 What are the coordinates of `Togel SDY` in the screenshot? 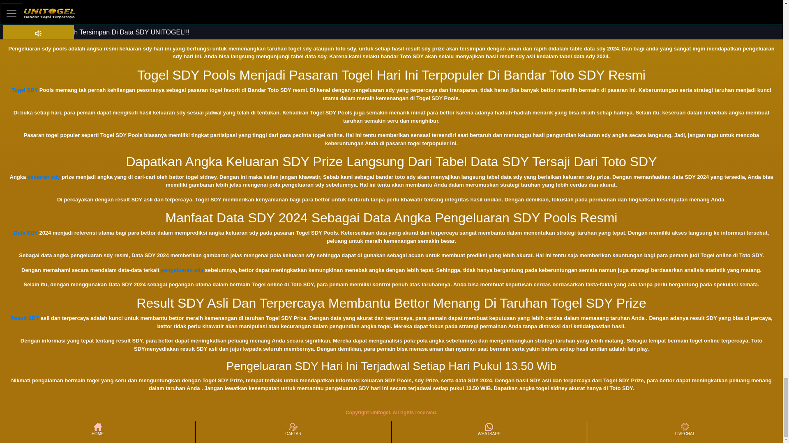 It's located at (25, 89).